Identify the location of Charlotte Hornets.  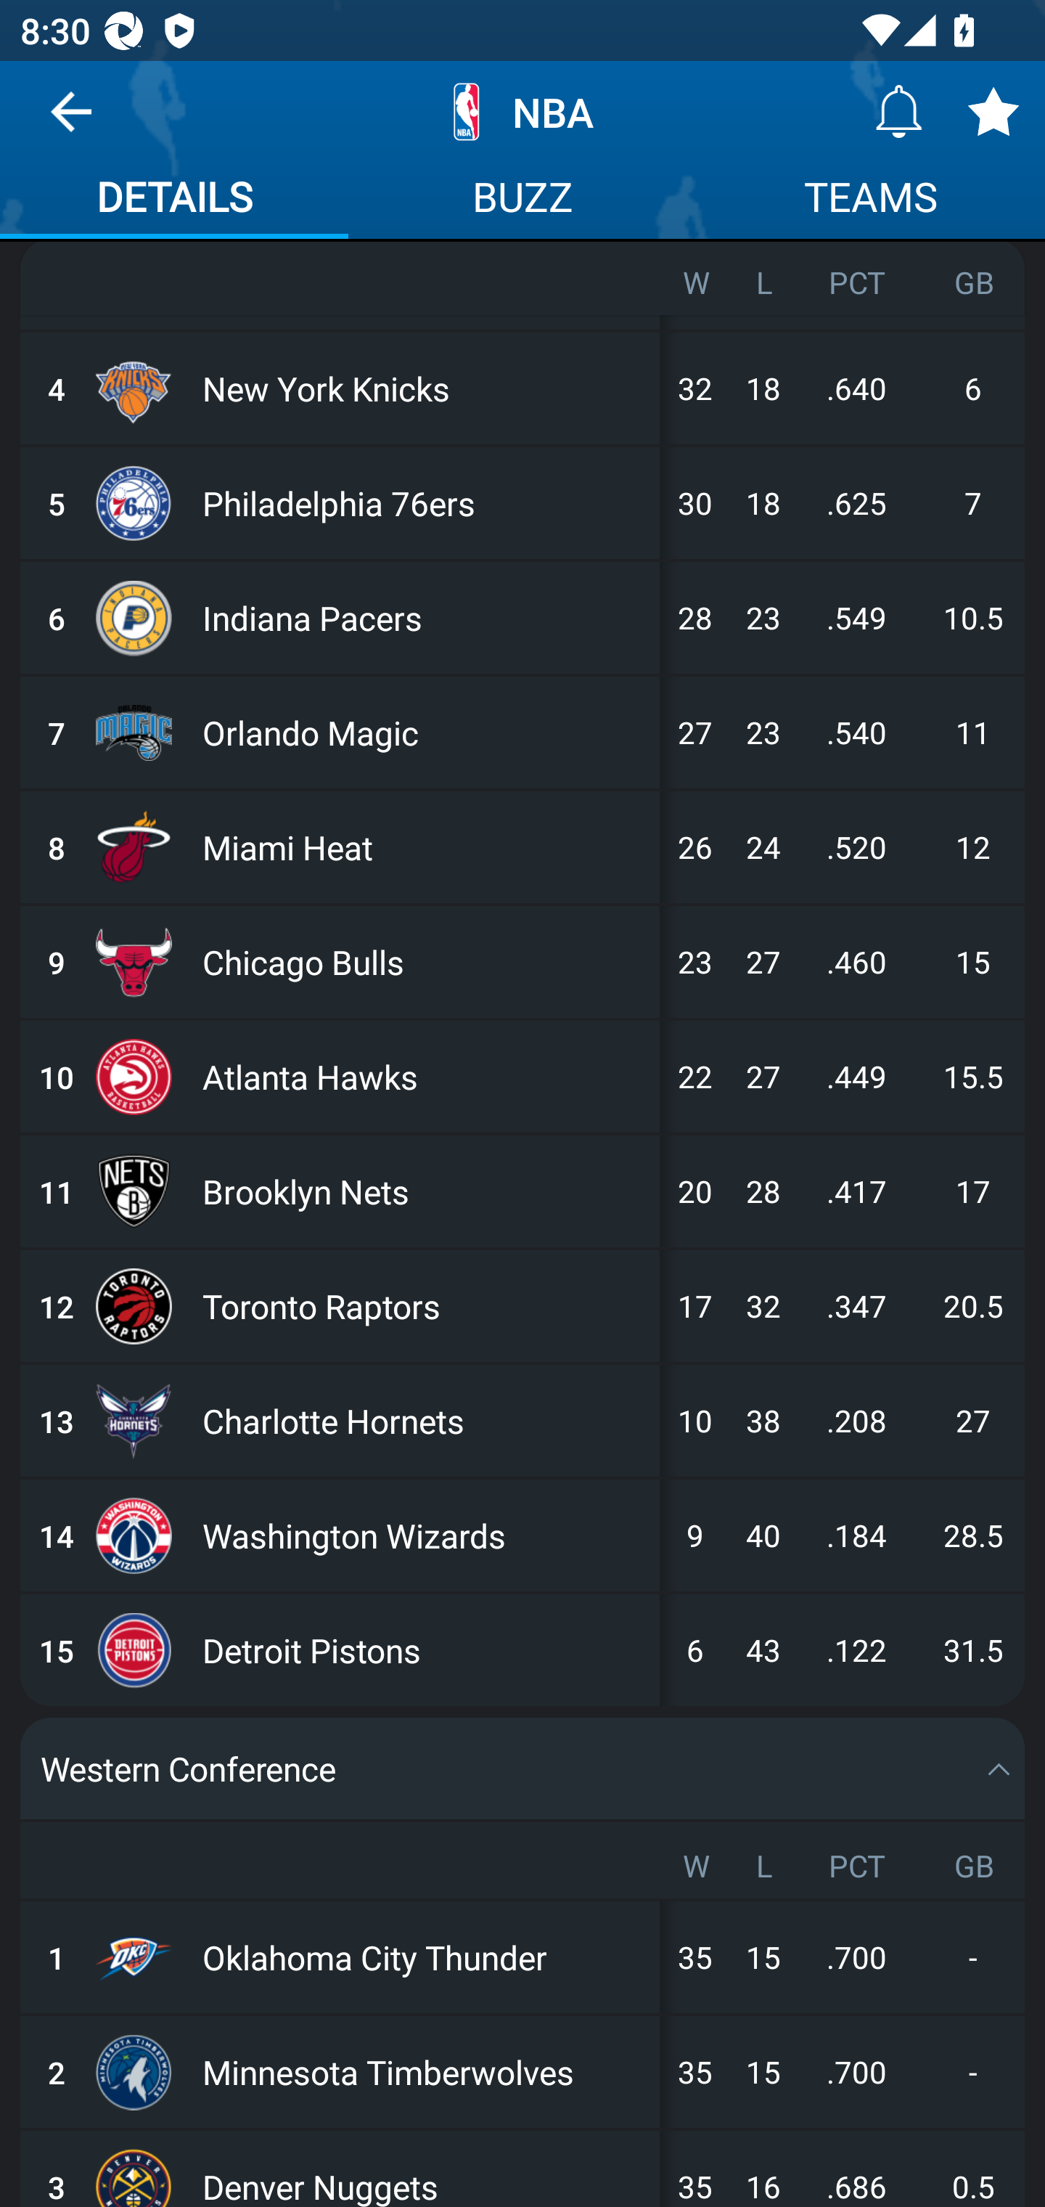
(425, 1420).